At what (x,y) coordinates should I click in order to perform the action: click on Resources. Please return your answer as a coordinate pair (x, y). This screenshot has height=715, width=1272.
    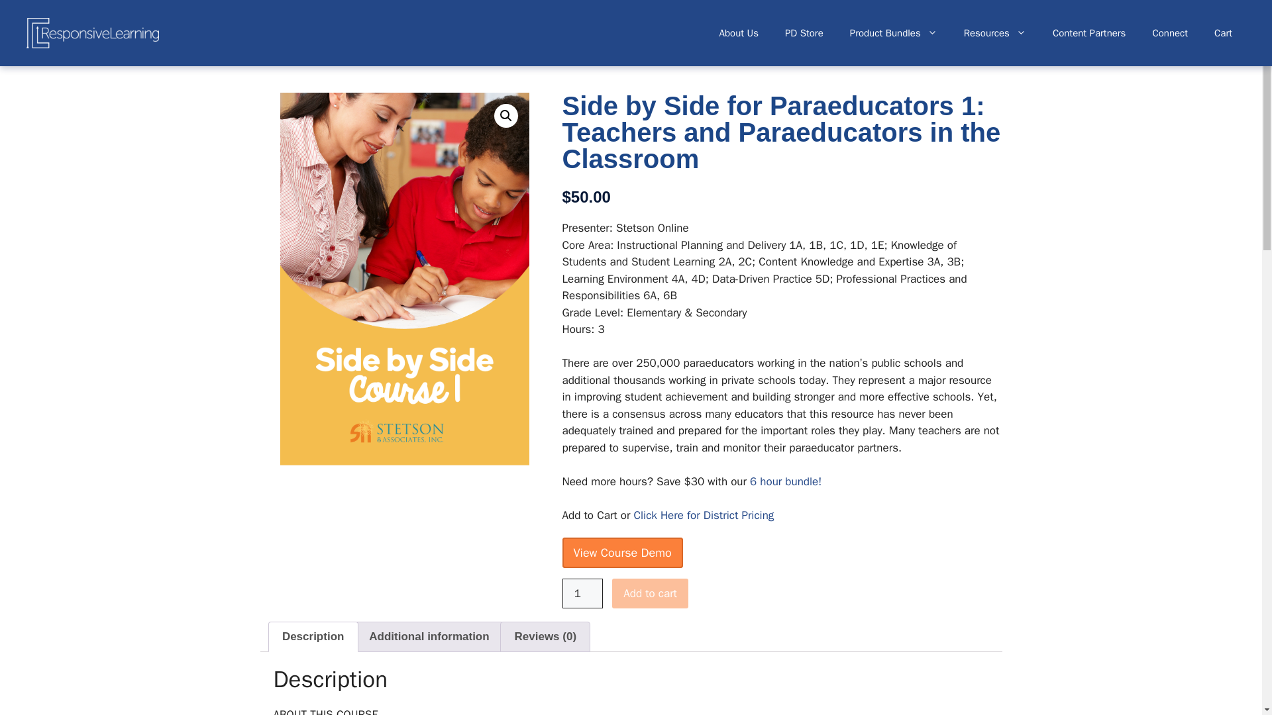
    Looking at the image, I should click on (994, 33).